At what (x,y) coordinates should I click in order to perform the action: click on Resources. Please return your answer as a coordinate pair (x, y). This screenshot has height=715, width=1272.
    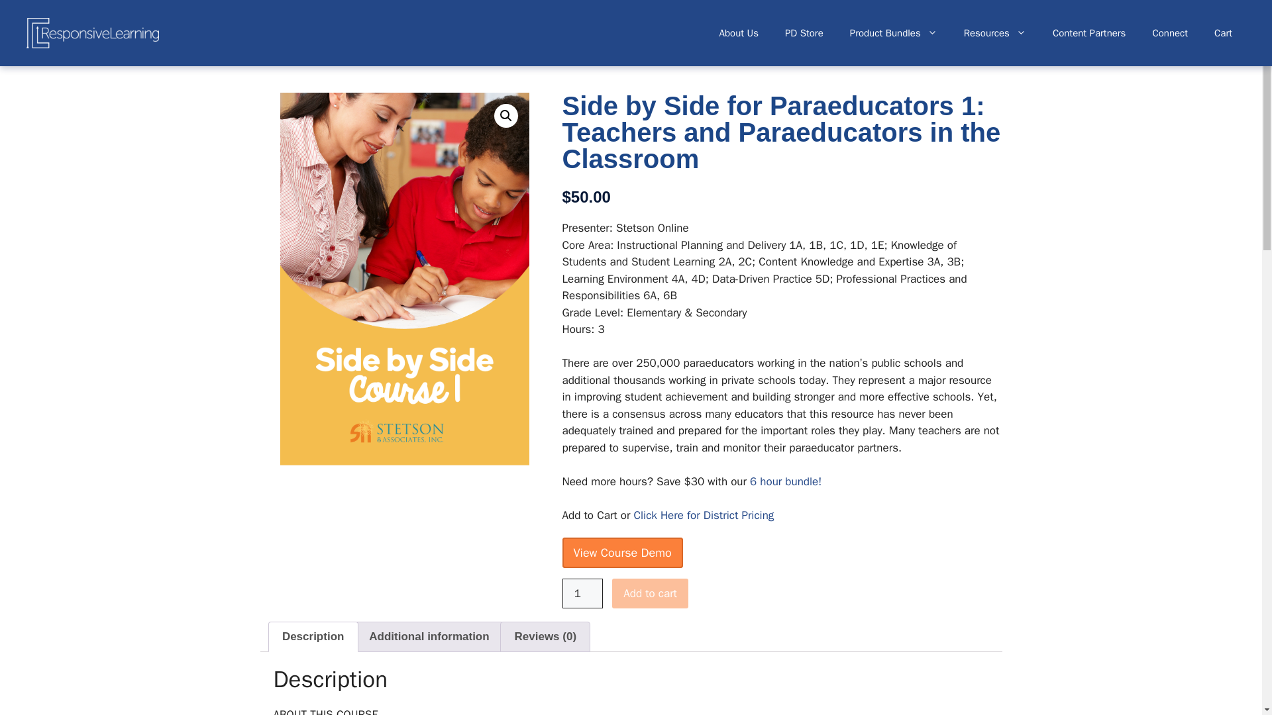
    Looking at the image, I should click on (994, 33).